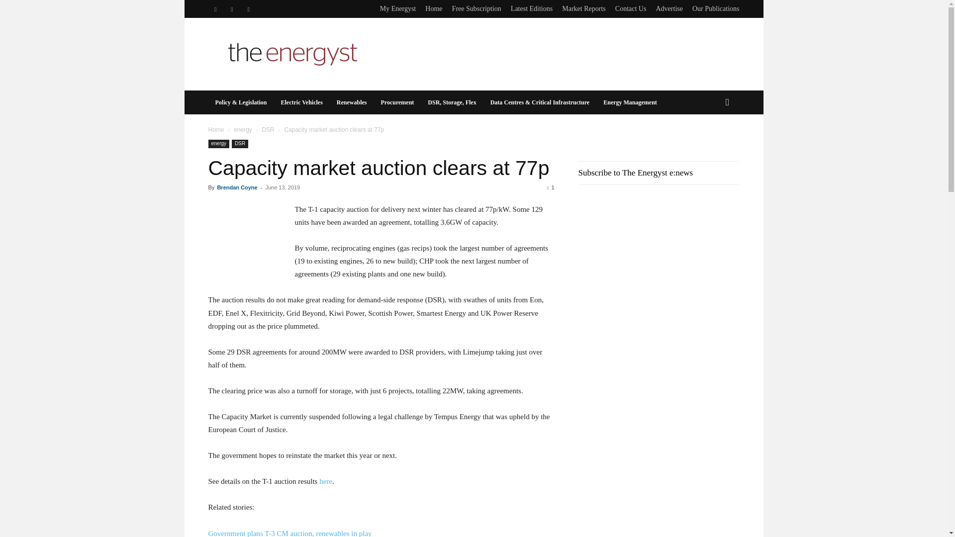 The image size is (955, 537). What do you see at coordinates (215, 9) in the screenshot?
I see `Linkedin` at bounding box center [215, 9].